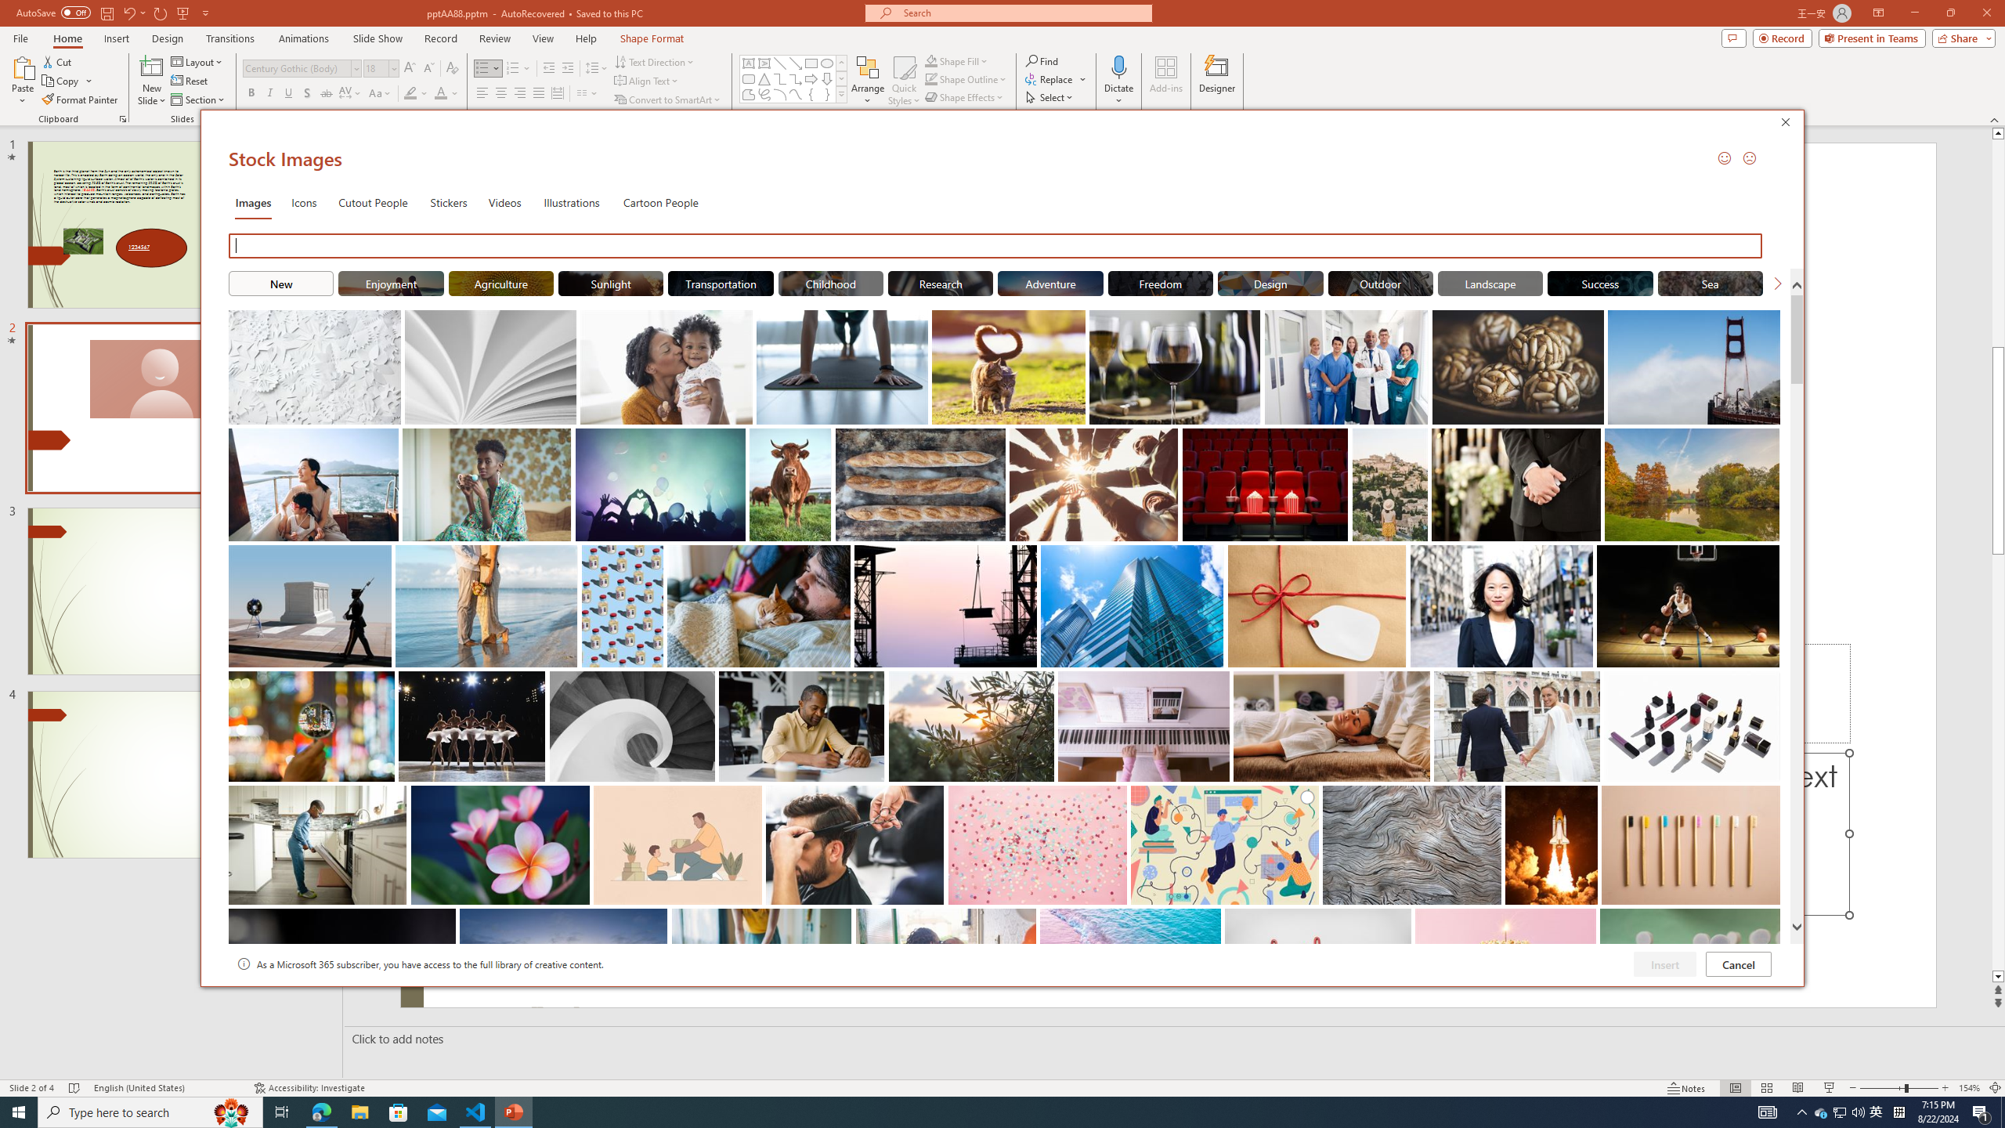 Image resolution: width=2005 pixels, height=1128 pixels. What do you see at coordinates (1724, 157) in the screenshot?
I see `Send a Smile` at bounding box center [1724, 157].